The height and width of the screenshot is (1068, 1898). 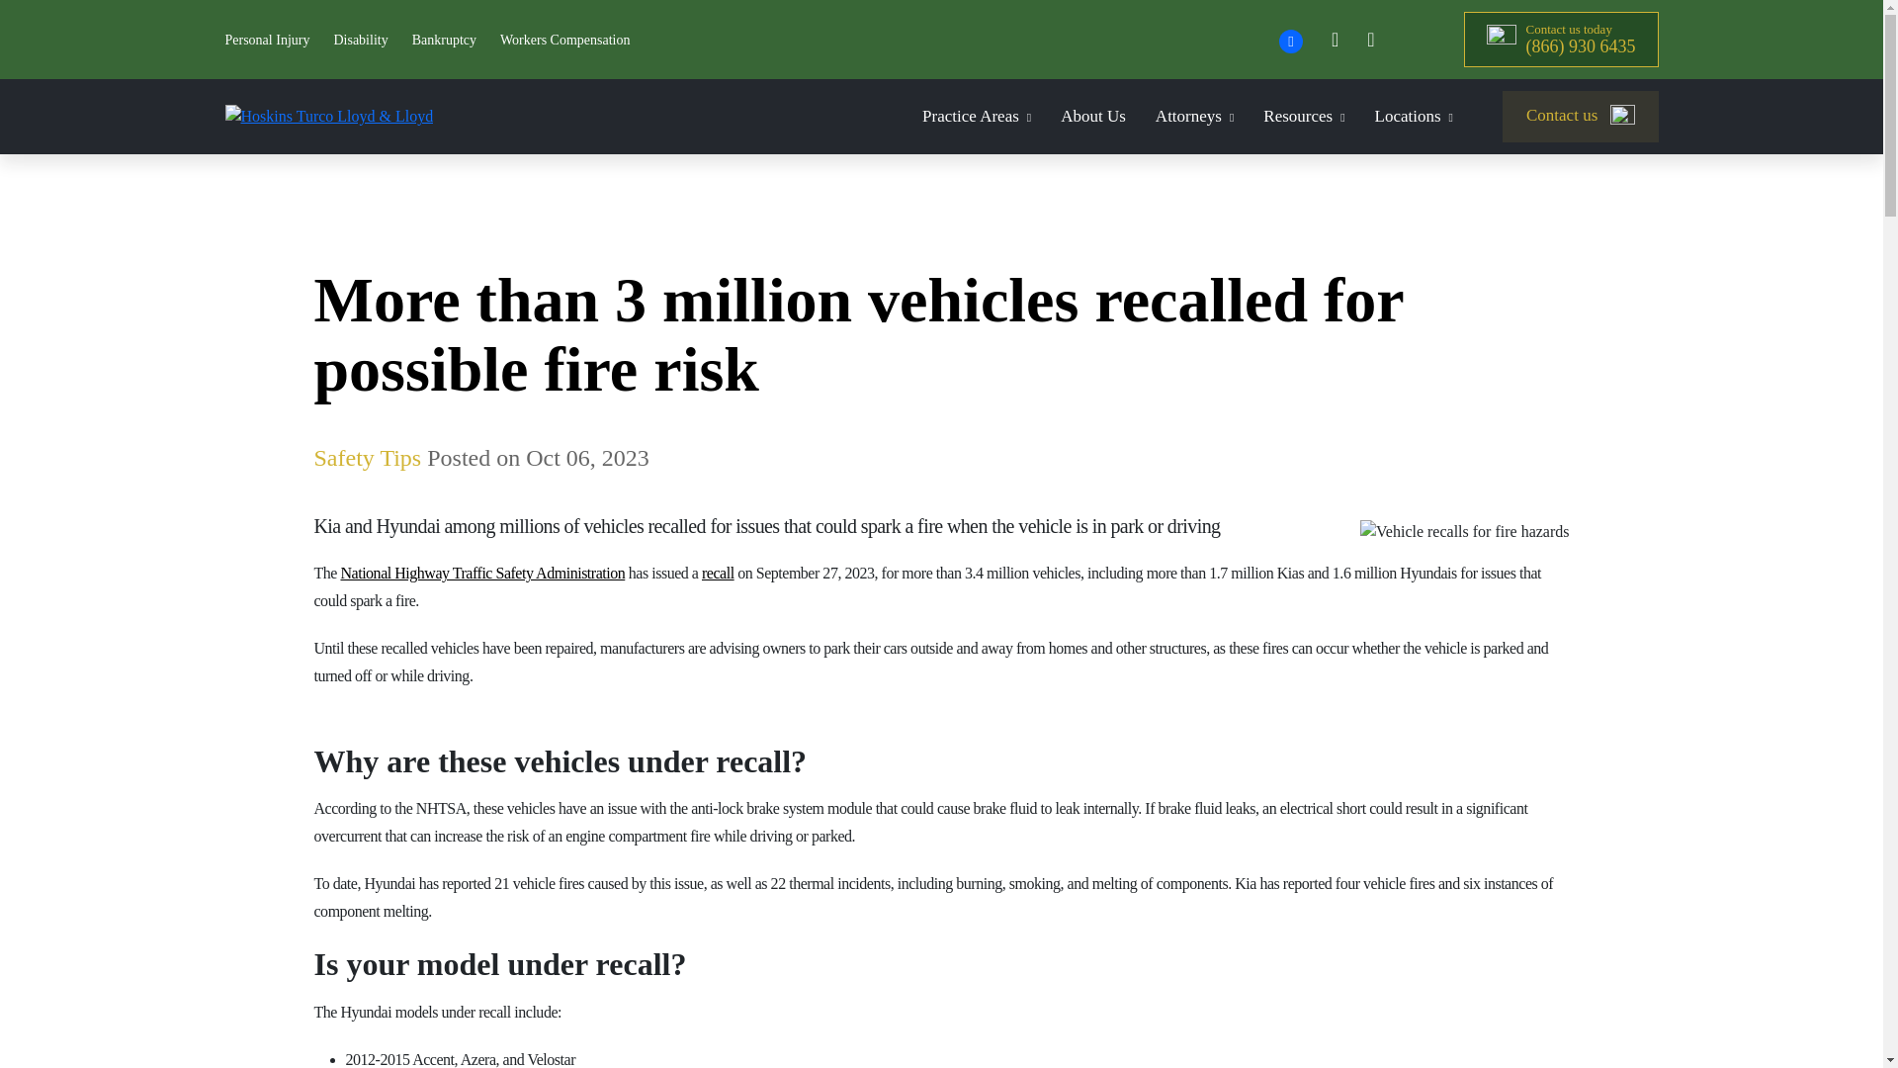 I want to click on Bankruptcy, so click(x=443, y=40).